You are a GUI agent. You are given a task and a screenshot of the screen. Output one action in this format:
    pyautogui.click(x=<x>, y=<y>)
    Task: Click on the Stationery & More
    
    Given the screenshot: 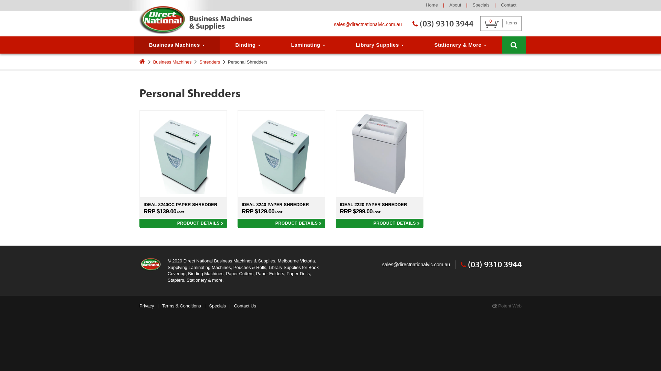 What is the action you would take?
    pyautogui.click(x=460, y=45)
    